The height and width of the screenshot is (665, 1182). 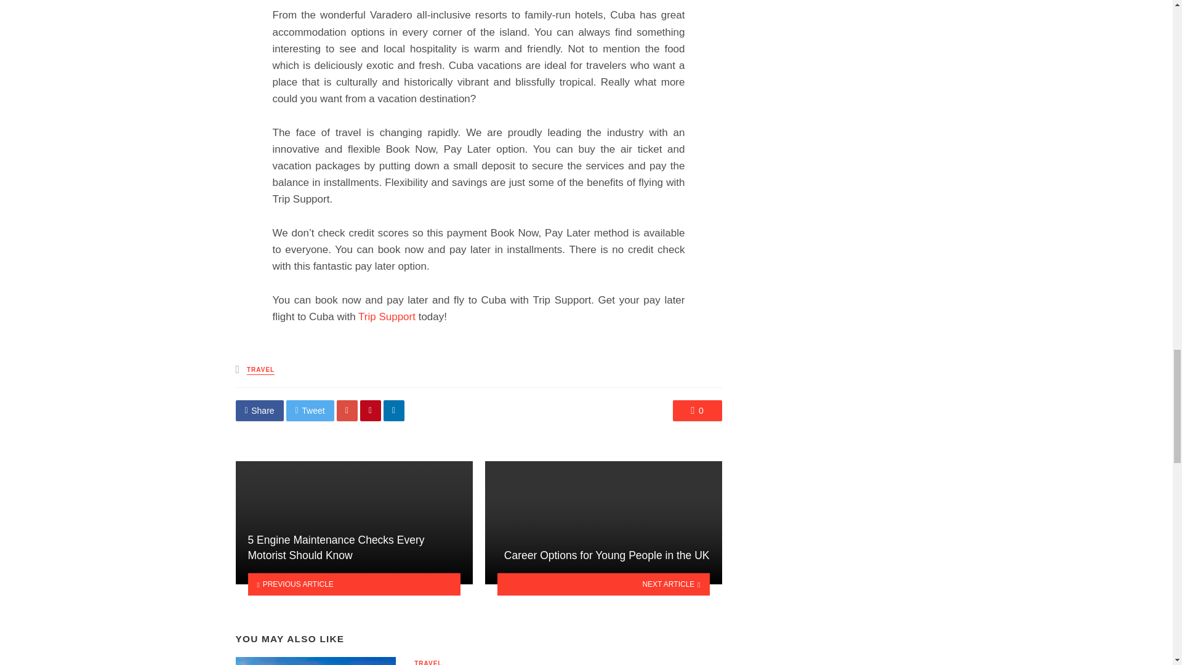 I want to click on Tweet, so click(x=310, y=410).